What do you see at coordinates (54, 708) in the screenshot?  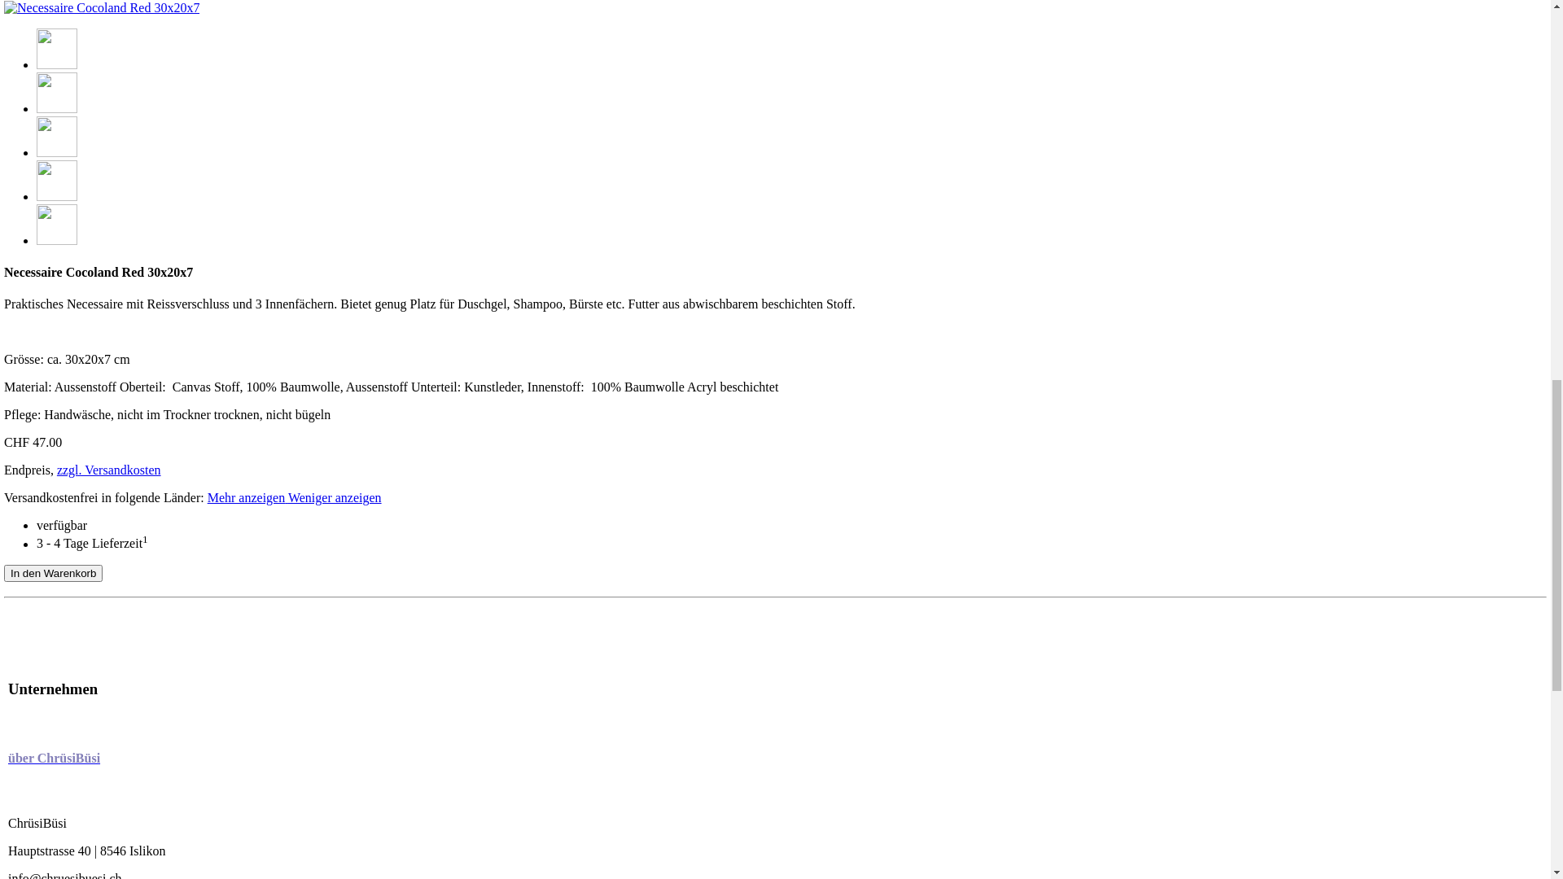 I see `Taschen` at bounding box center [54, 708].